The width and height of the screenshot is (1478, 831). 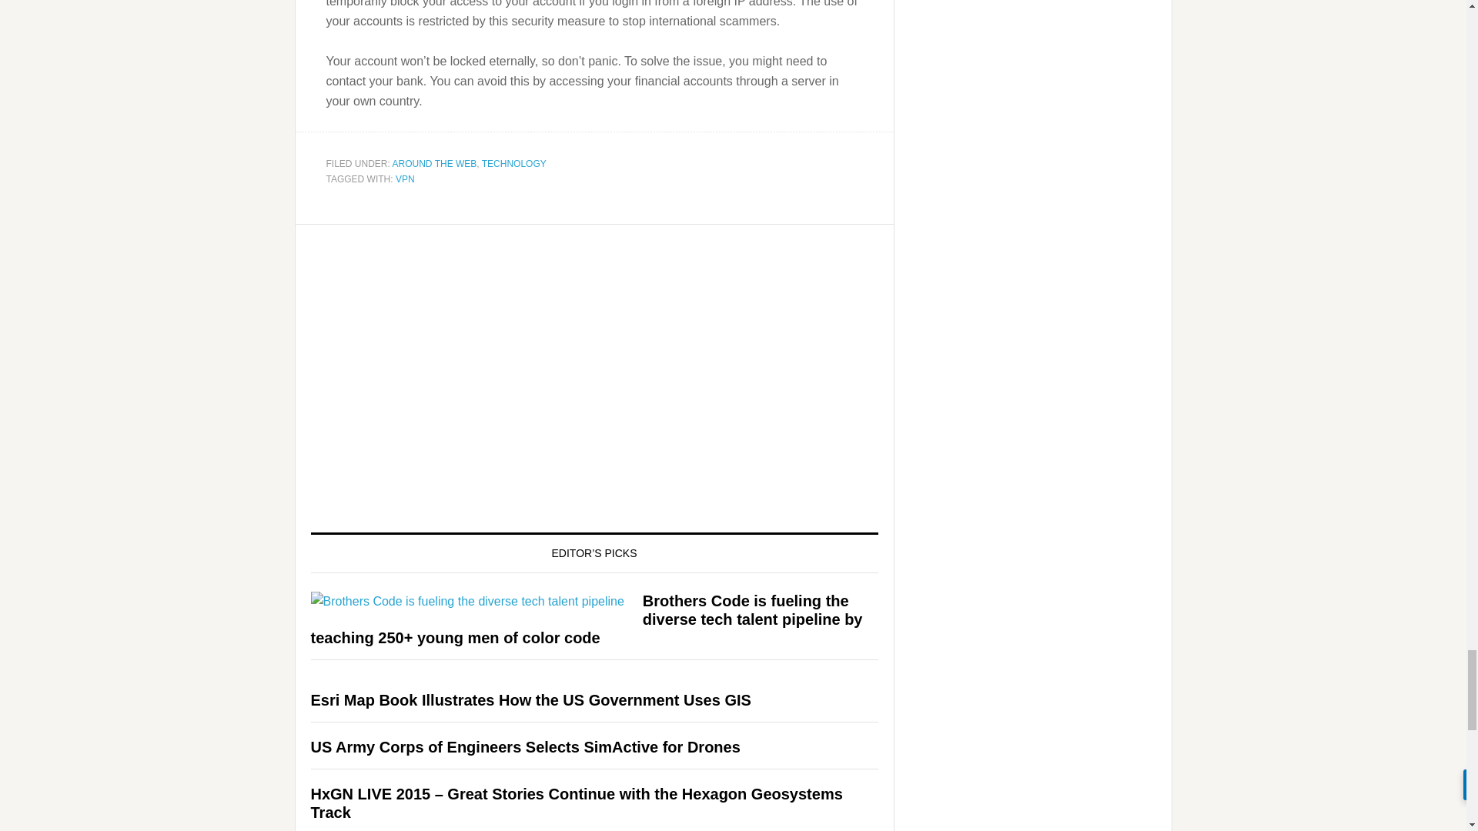 I want to click on Esri Map Book Illustrates How the US Government Uses GIS, so click(x=530, y=700).